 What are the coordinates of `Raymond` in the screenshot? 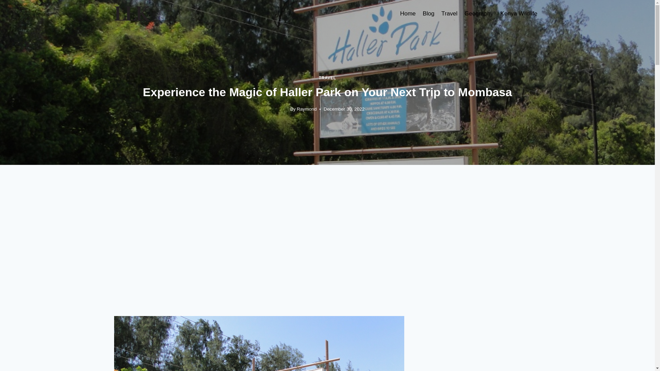 It's located at (307, 109).